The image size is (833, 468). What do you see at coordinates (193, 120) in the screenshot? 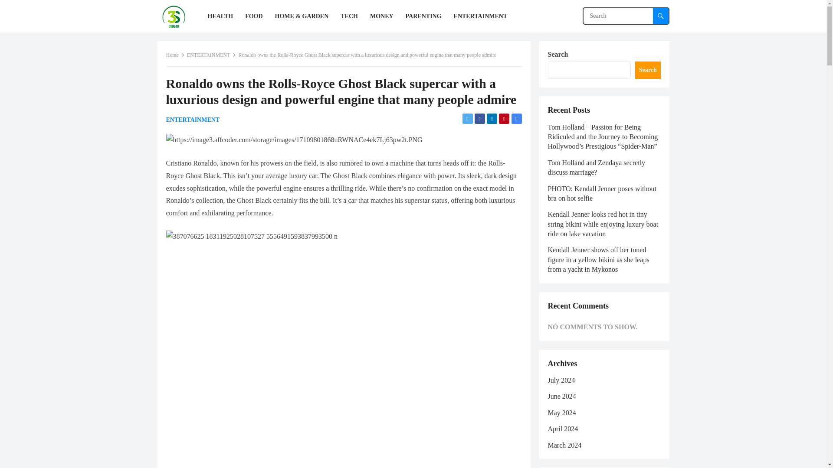
I see `ENTERTAINMENT` at bounding box center [193, 120].